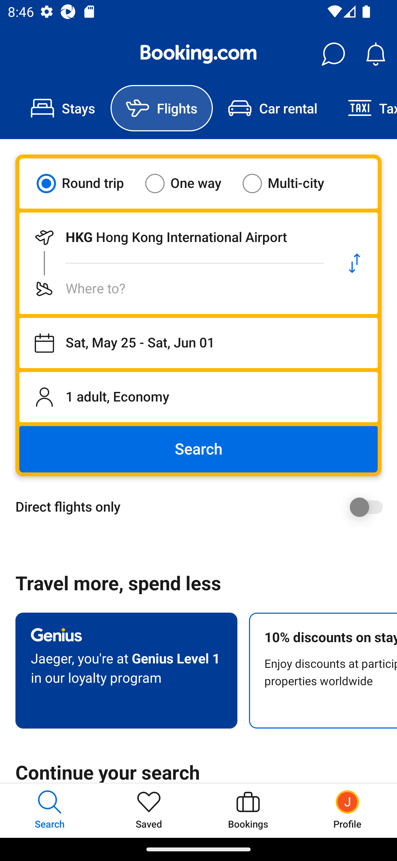  I want to click on Departing on Sat, May 25, returning on Sat, Jun 01, so click(198, 343).